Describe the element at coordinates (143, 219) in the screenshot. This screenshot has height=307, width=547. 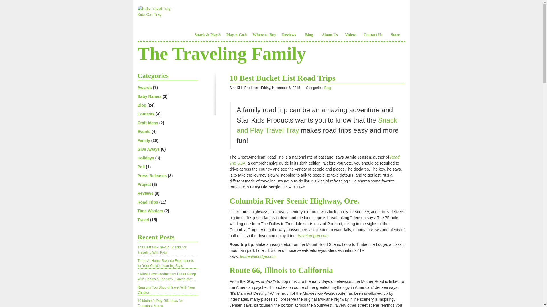
I see `Travel` at that location.